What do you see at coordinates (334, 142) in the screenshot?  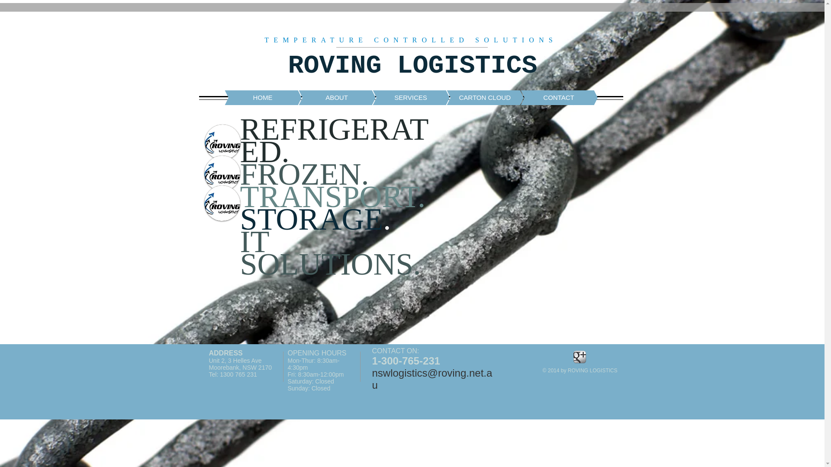 I see `REFRIGERATED.` at bounding box center [334, 142].